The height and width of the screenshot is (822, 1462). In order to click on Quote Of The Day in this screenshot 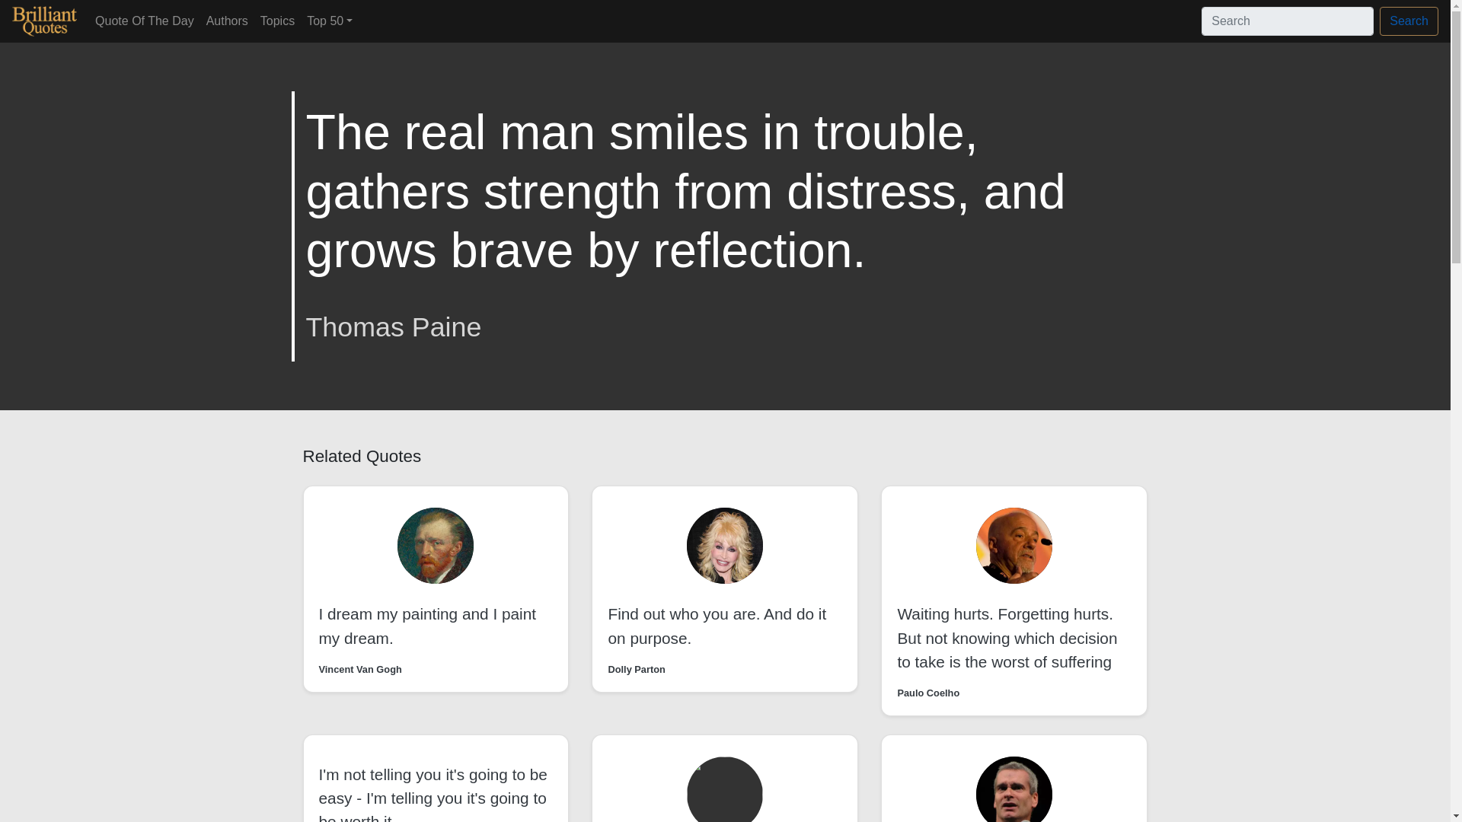, I will do `click(145, 21)`.